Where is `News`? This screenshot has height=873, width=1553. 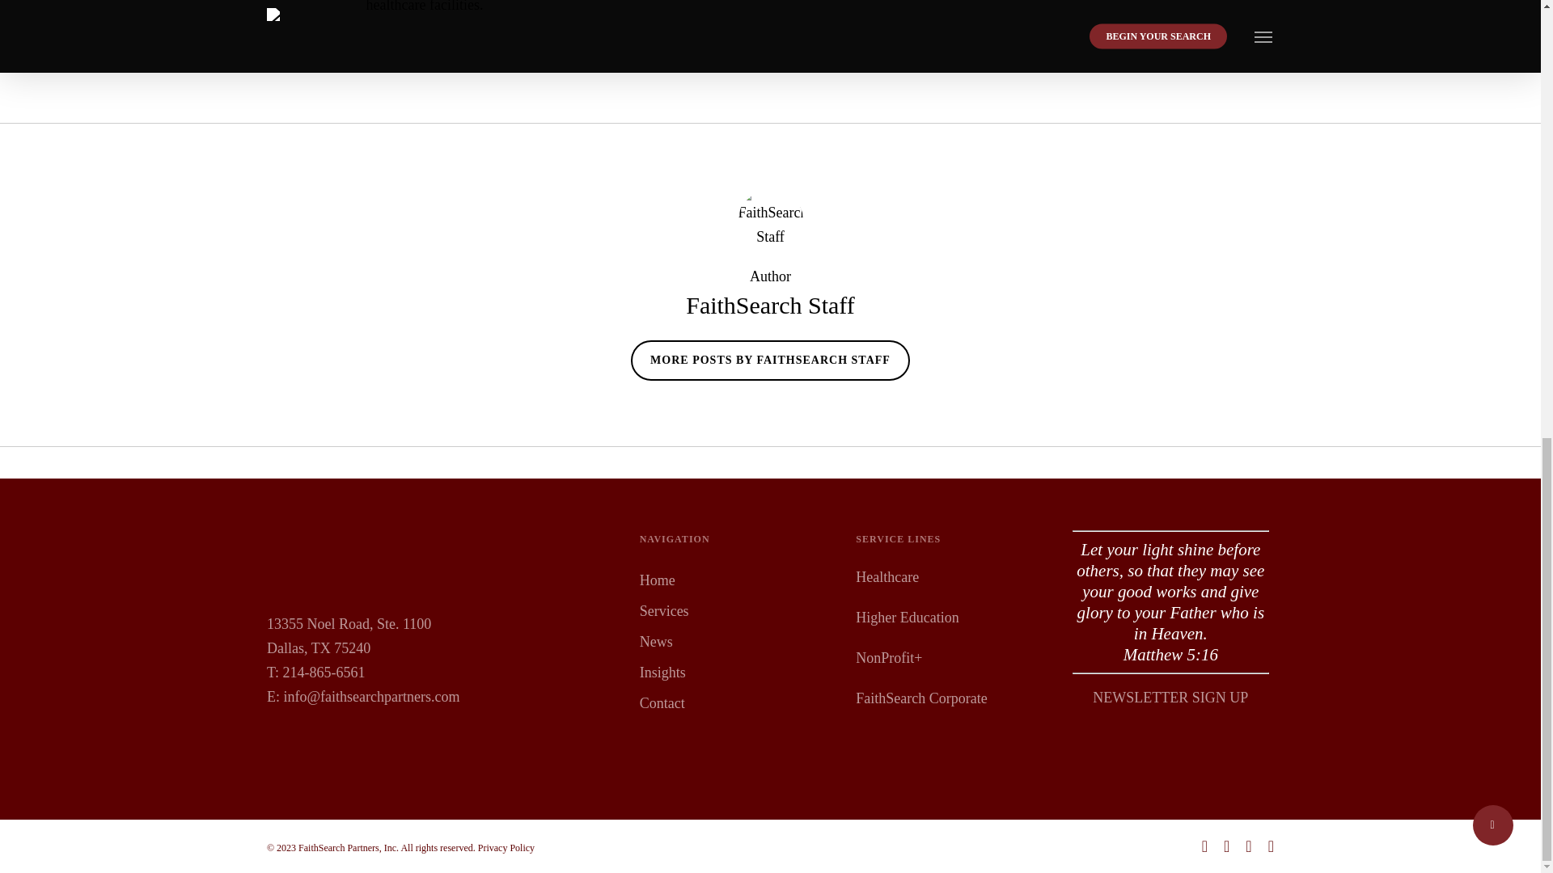
News is located at coordinates (738, 641).